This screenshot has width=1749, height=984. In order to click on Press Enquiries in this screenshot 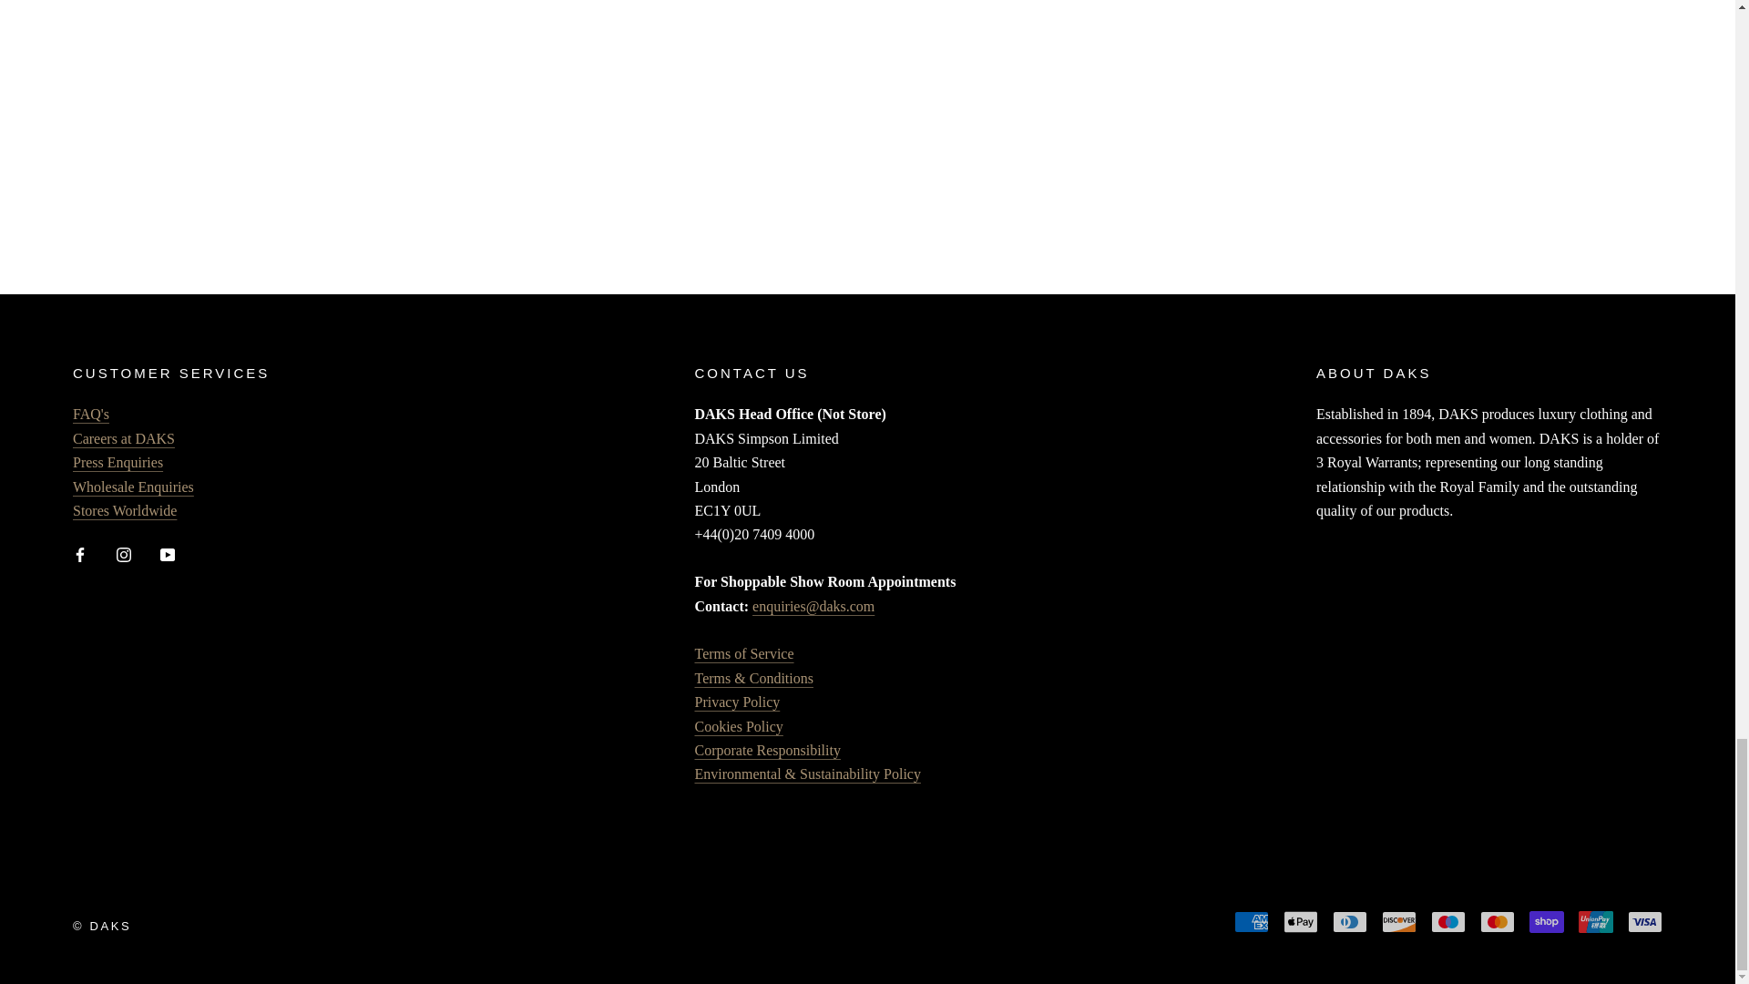, I will do `click(118, 462)`.